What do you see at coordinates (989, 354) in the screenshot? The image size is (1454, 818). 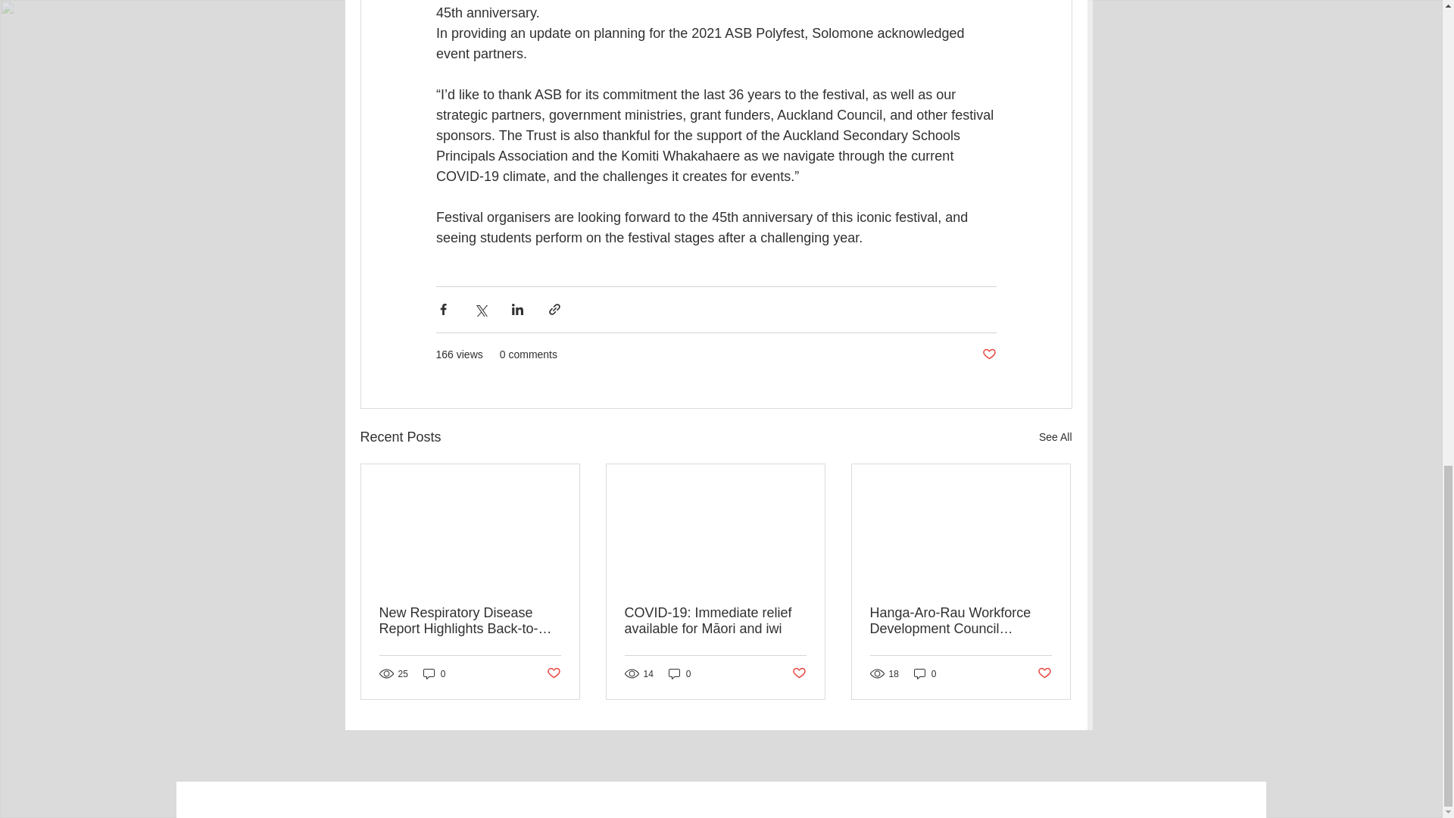 I see `Post not marked as liked` at bounding box center [989, 354].